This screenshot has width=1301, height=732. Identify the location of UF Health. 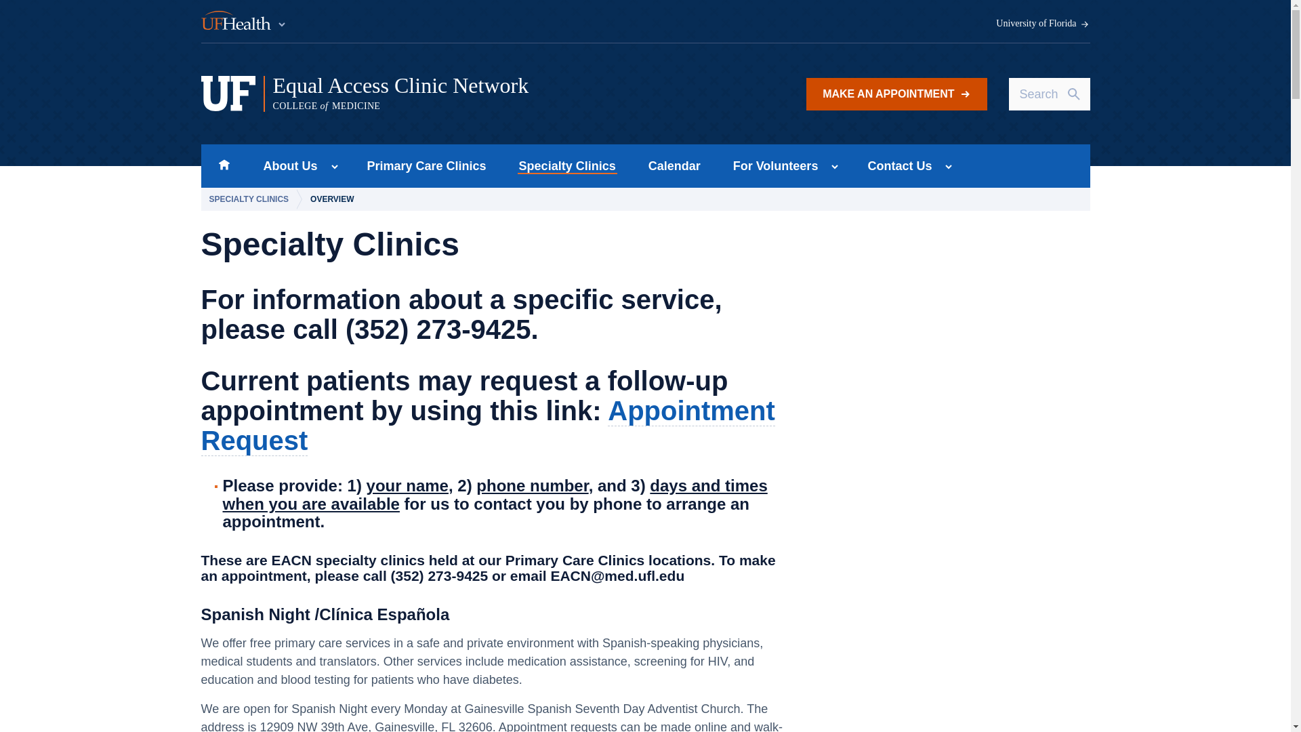
(896, 94).